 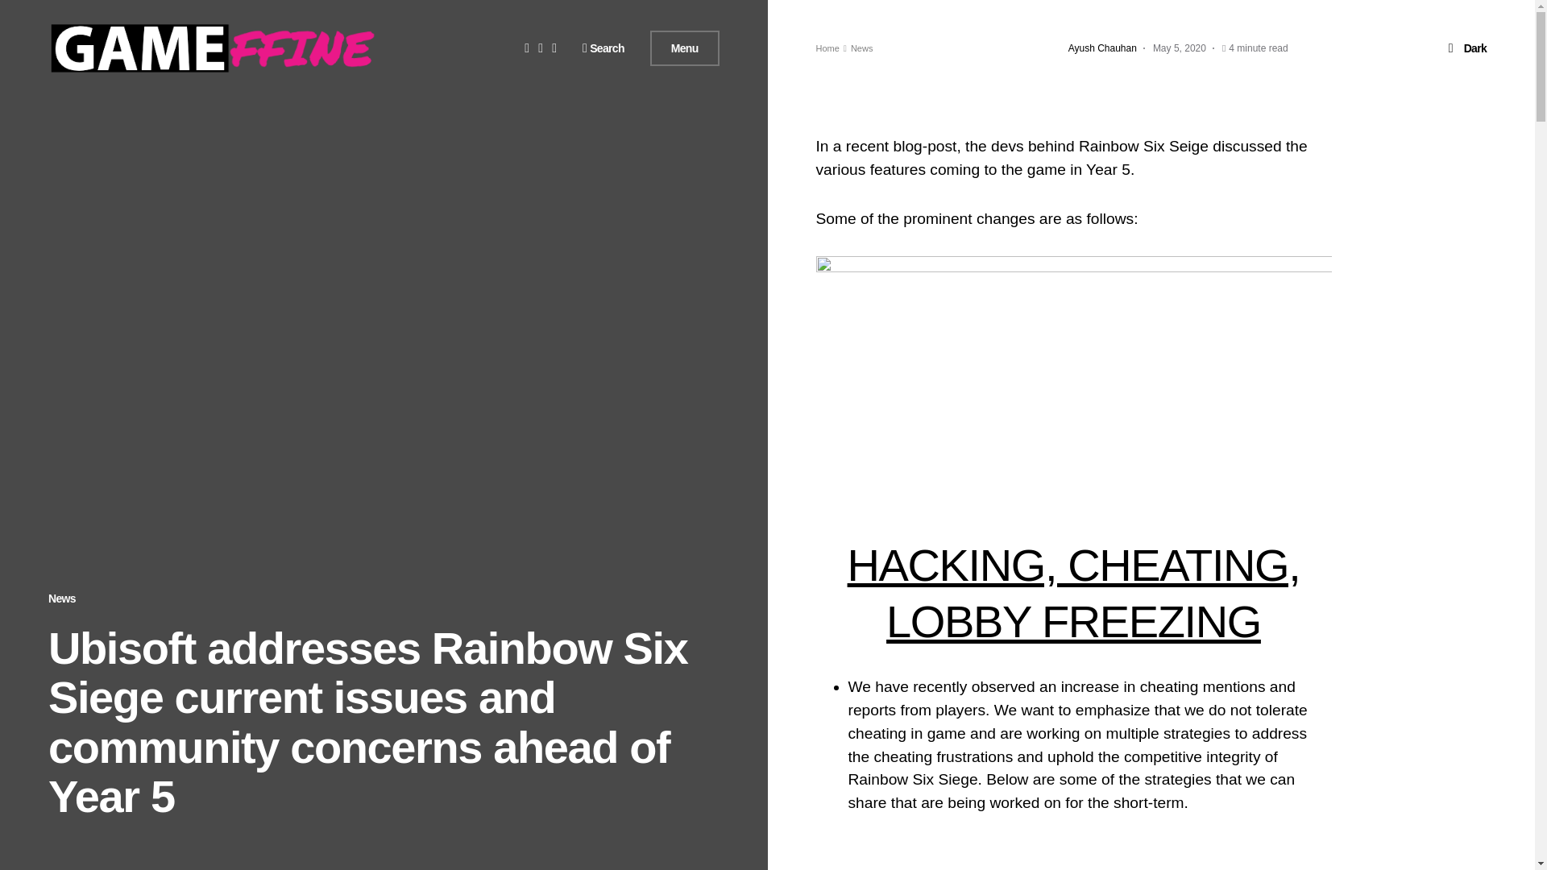 I want to click on View all posts by Ayush Chauhan, so click(x=1102, y=48).